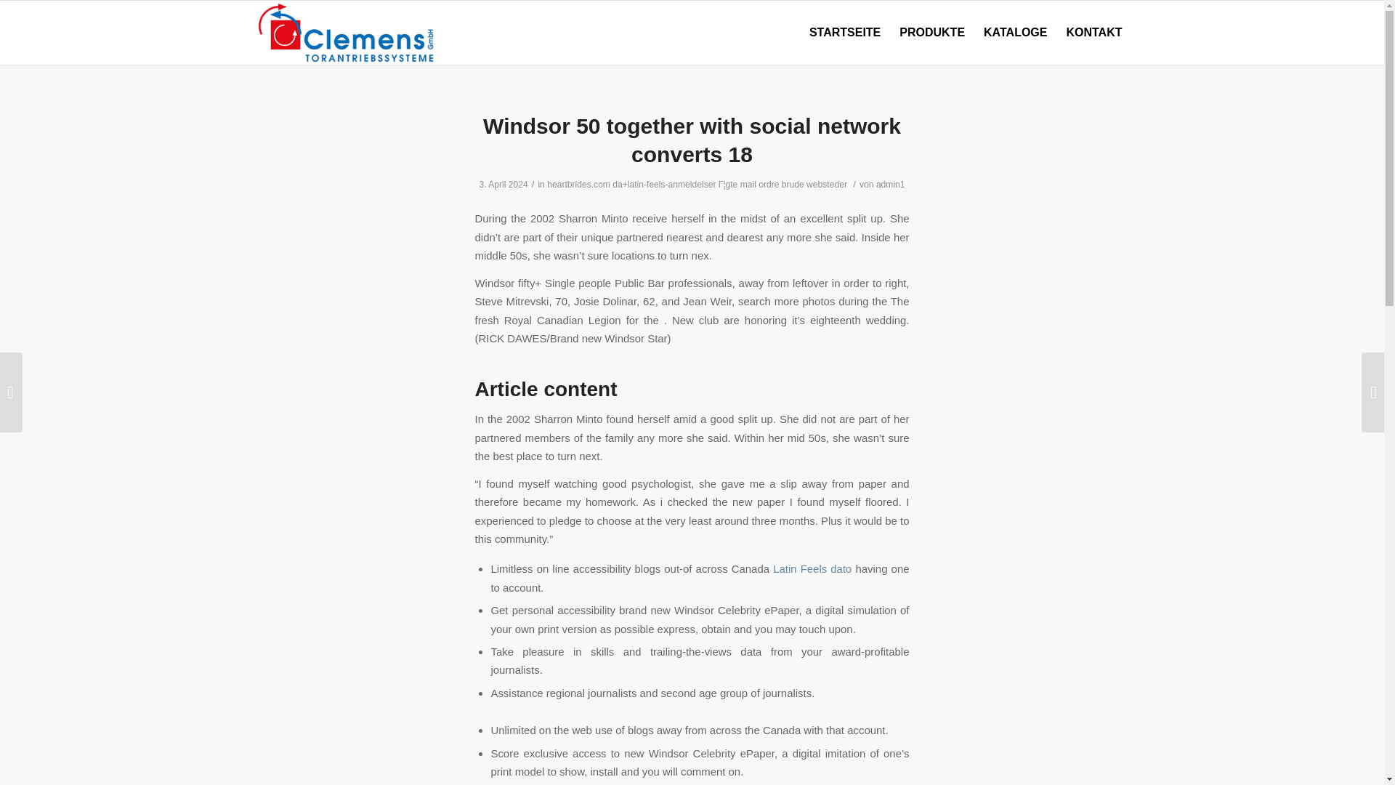  What do you see at coordinates (1014, 32) in the screenshot?
I see `KATALOGE` at bounding box center [1014, 32].